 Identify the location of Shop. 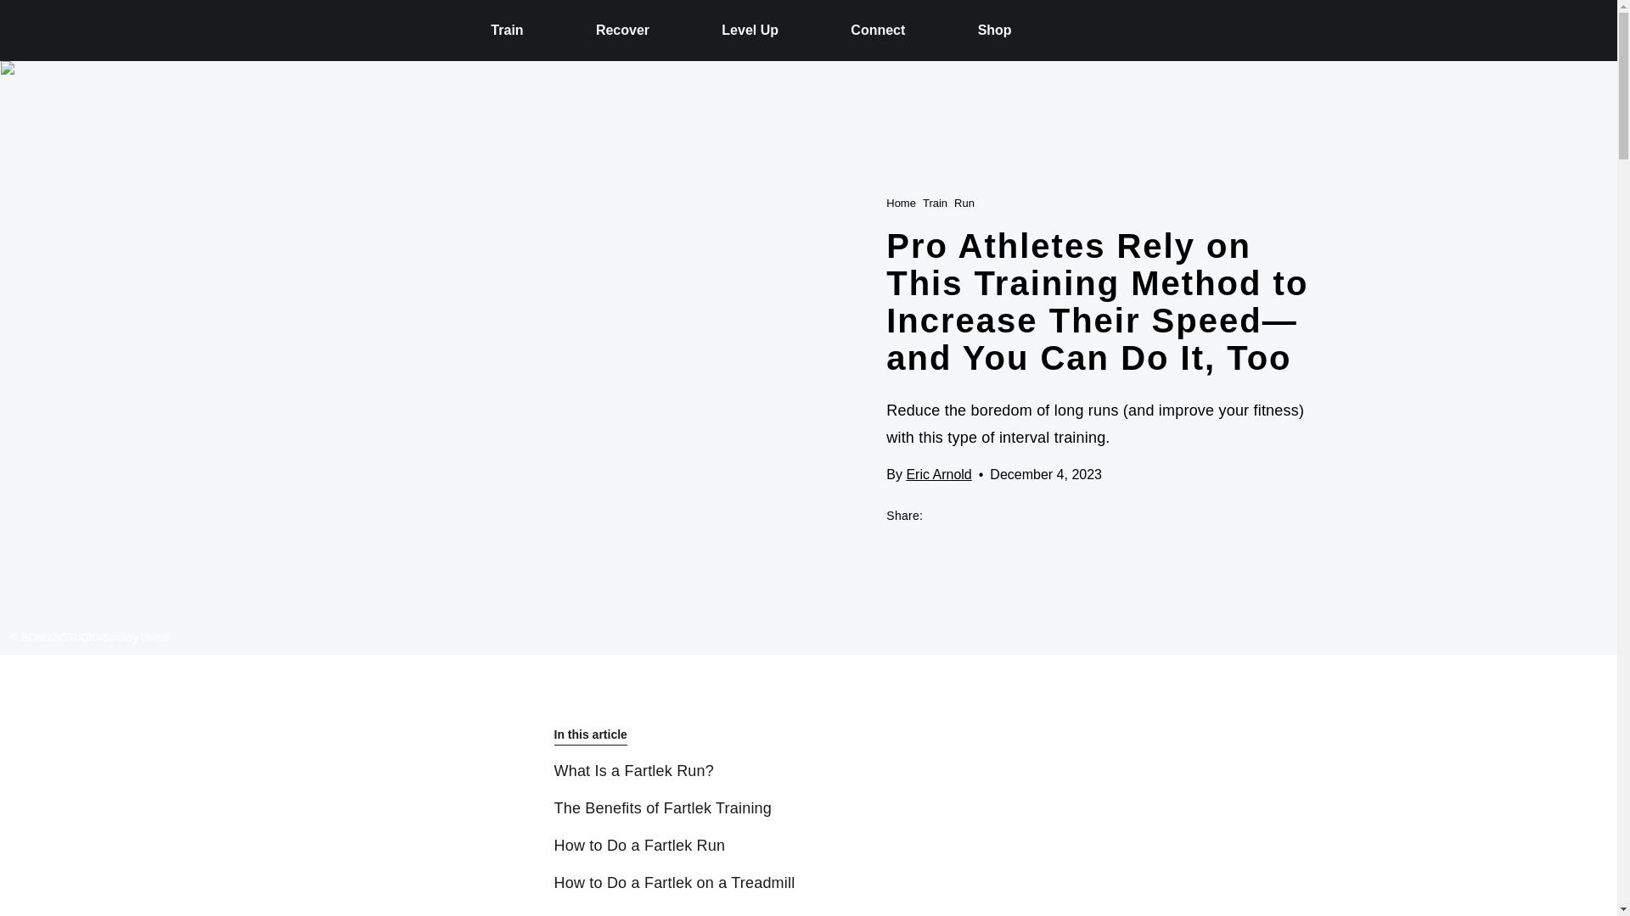
(995, 30).